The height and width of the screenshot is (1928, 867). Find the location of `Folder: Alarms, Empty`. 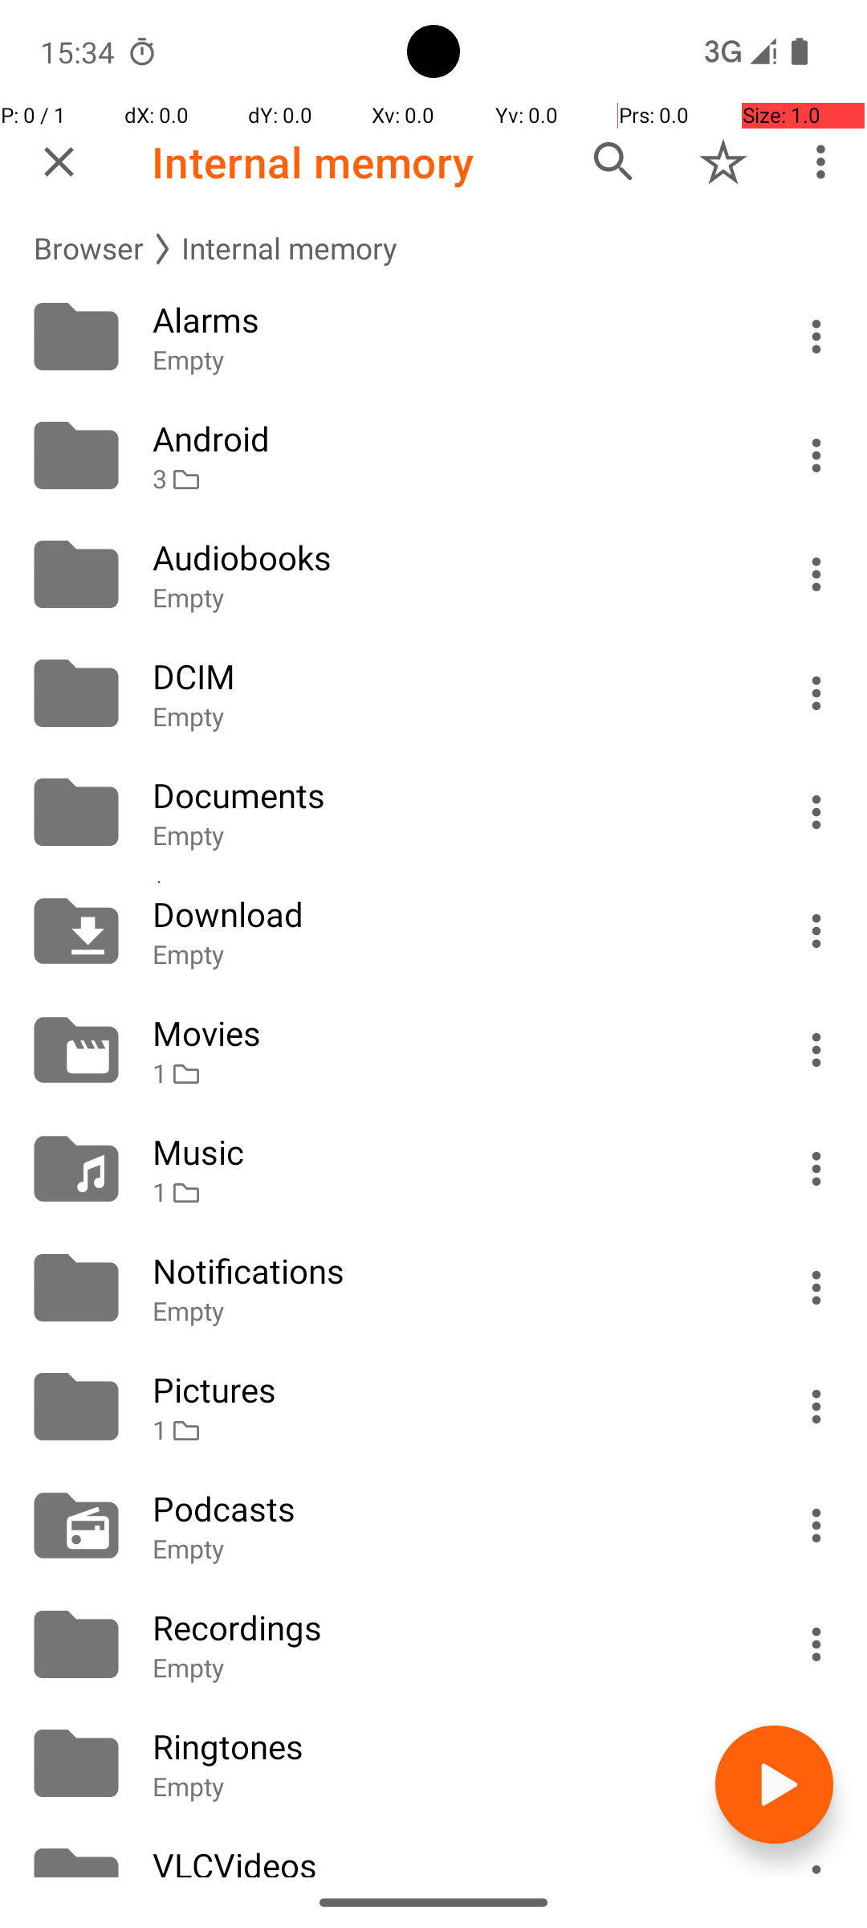

Folder: Alarms, Empty is located at coordinates (433, 337).